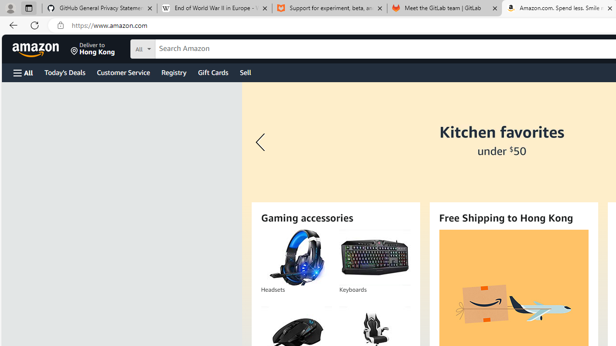 The image size is (616, 346). Describe the element at coordinates (214, 9) in the screenshot. I see `End of World War II in Europe - Wikipedia` at that location.